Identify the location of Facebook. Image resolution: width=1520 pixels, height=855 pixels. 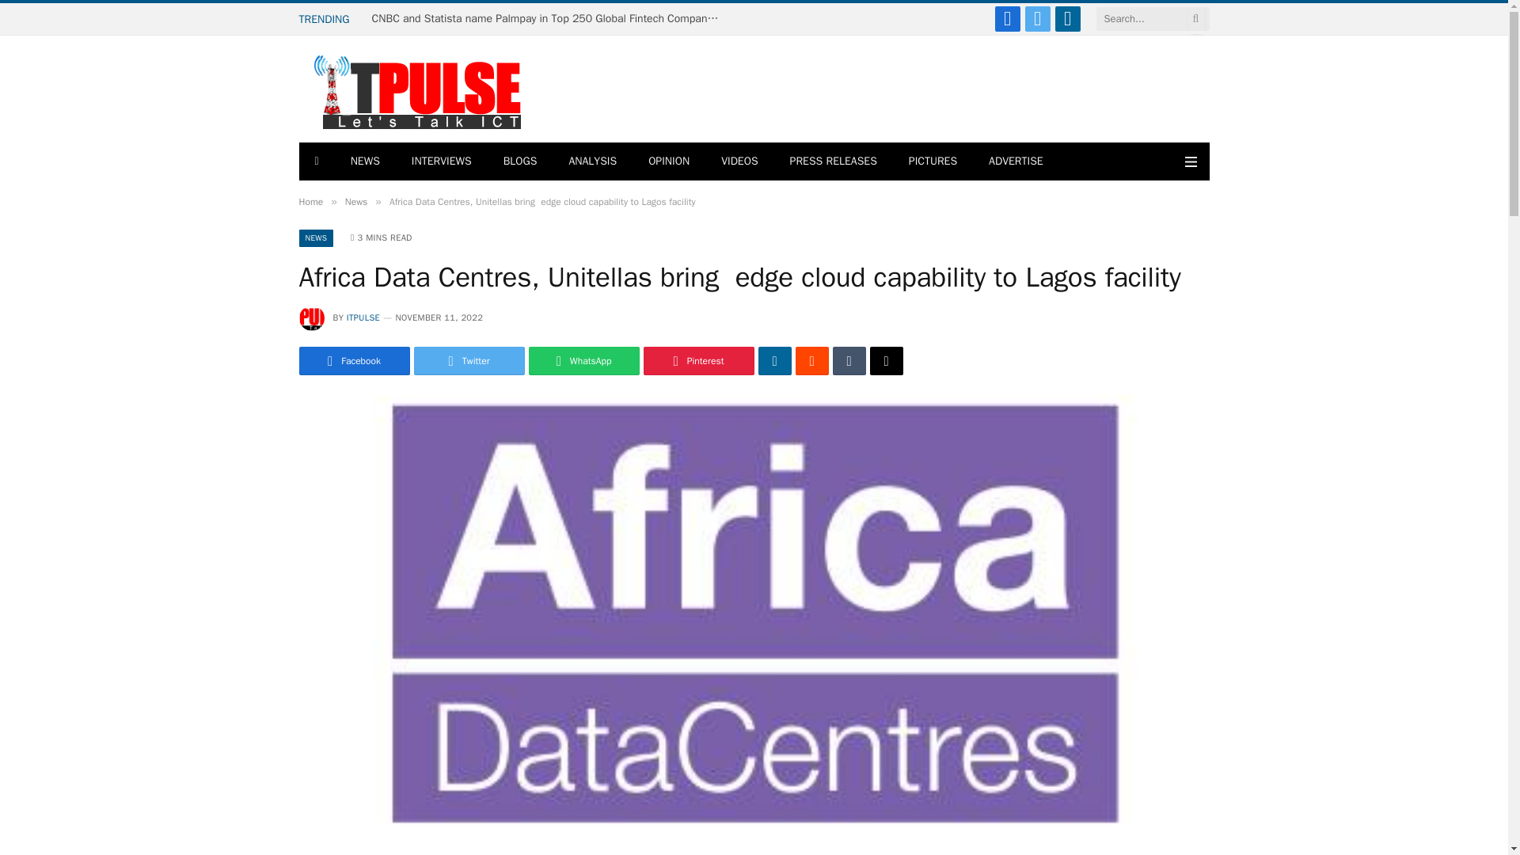
(1007, 18).